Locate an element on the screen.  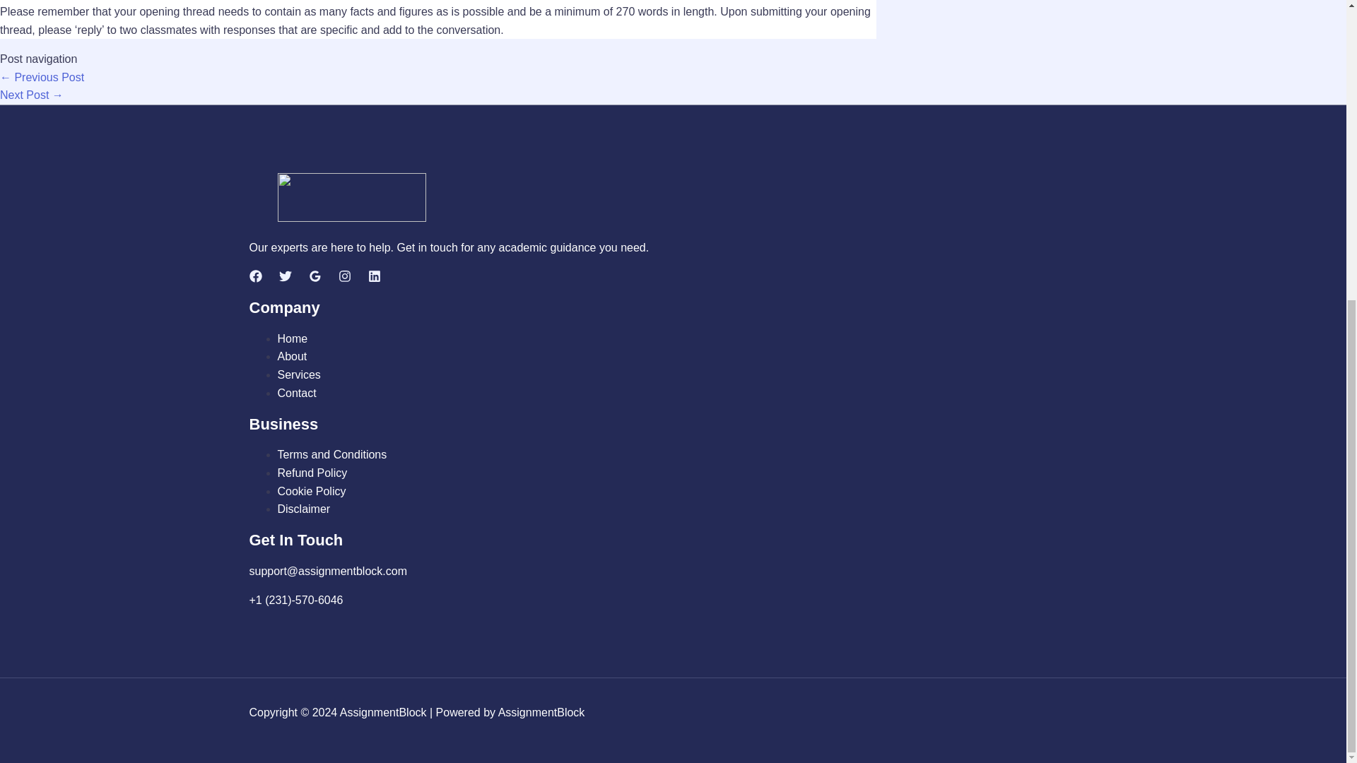
Services is located at coordinates (298, 374).